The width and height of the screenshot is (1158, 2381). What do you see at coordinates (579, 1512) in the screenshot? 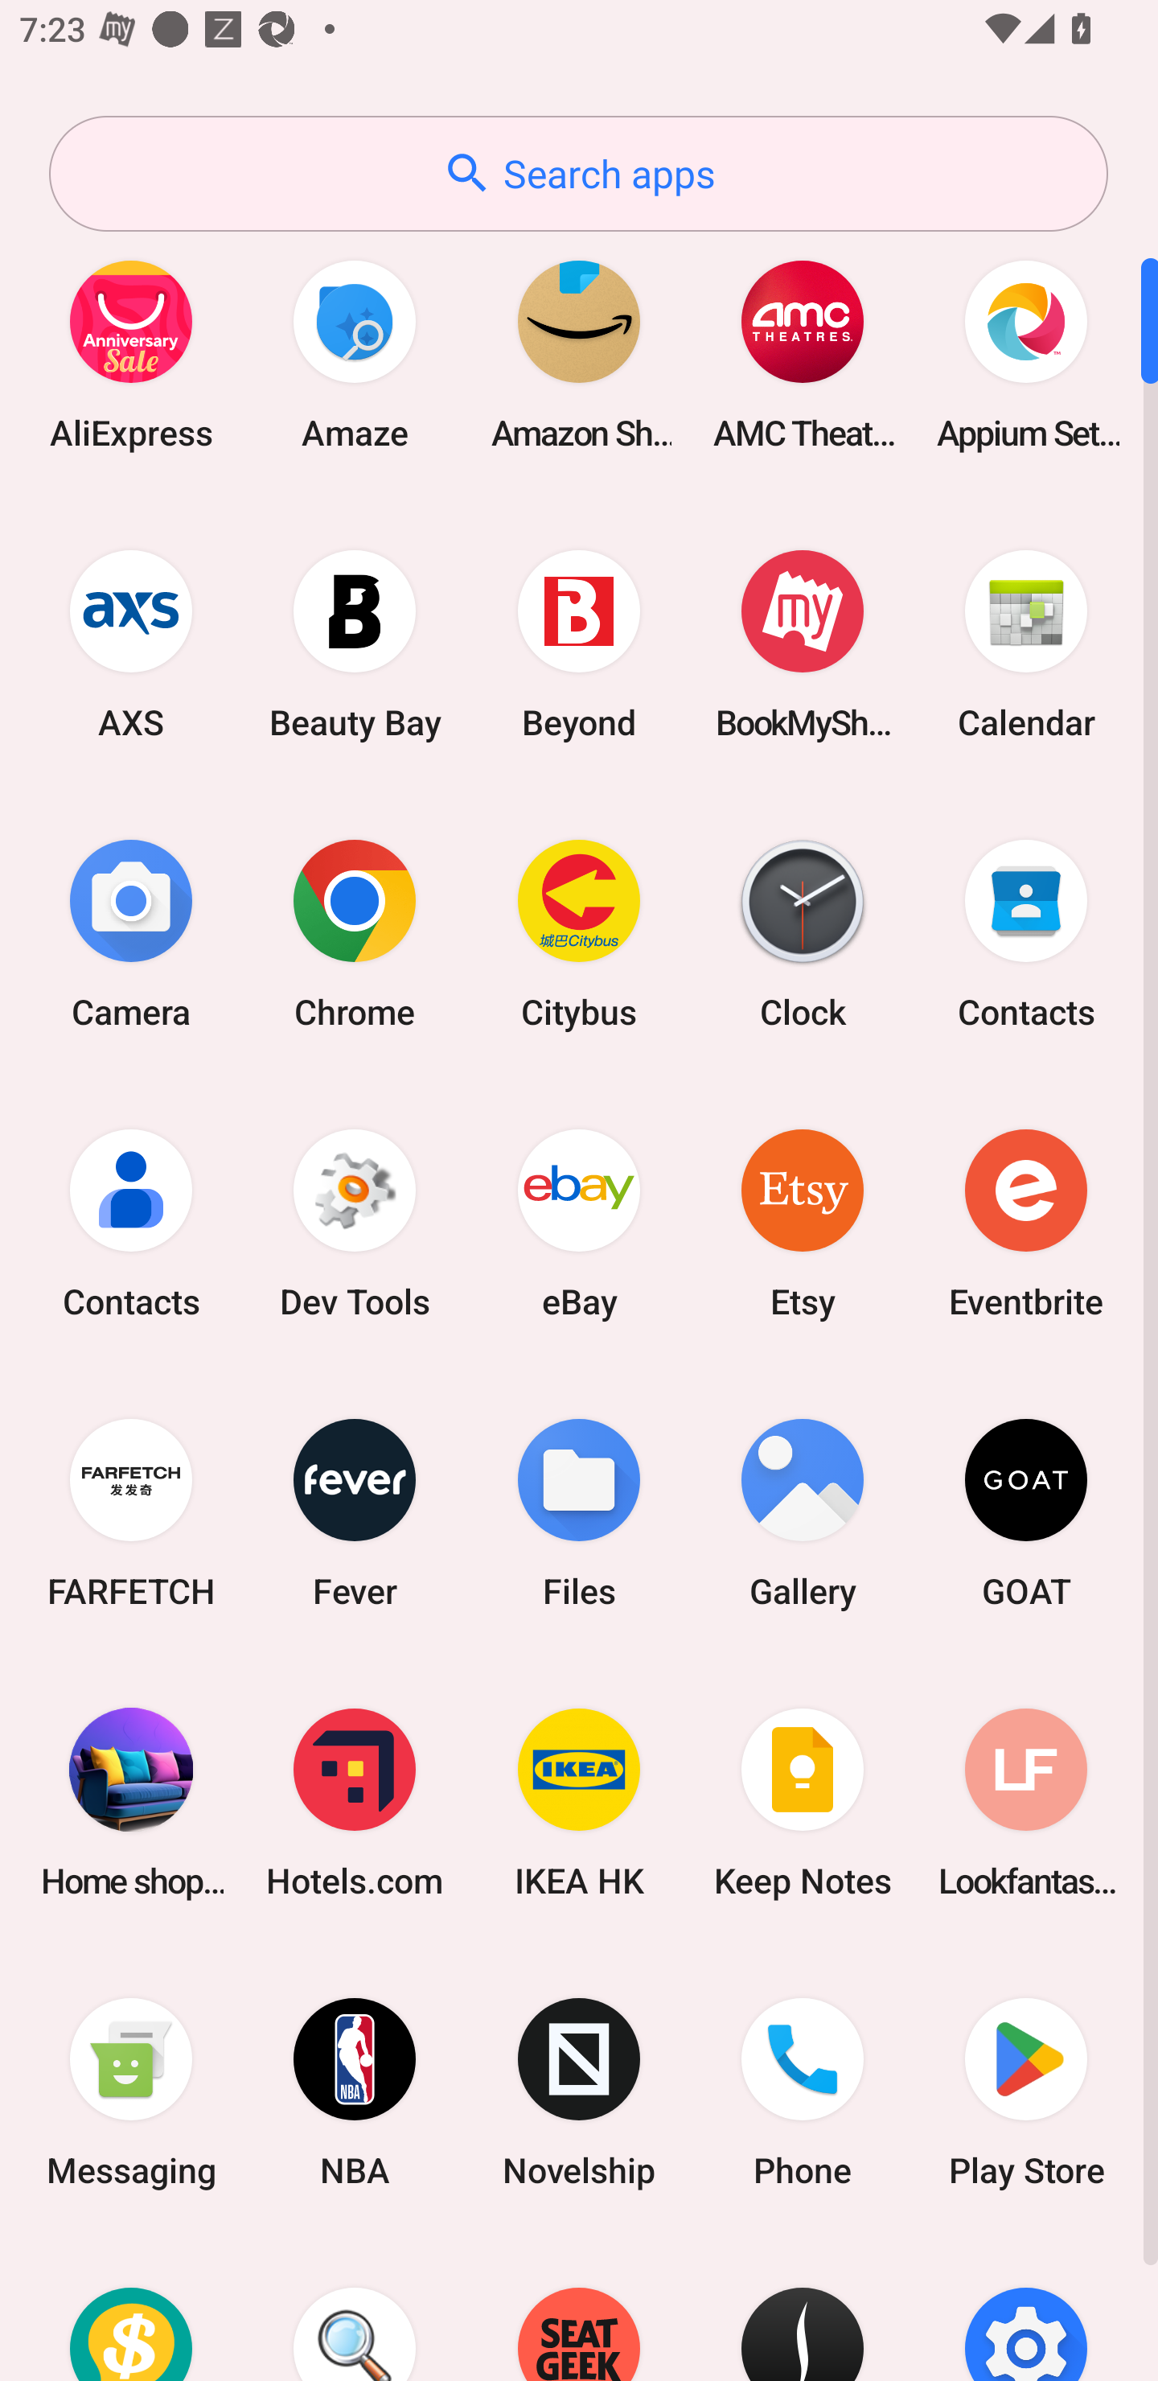
I see `Files` at bounding box center [579, 1512].